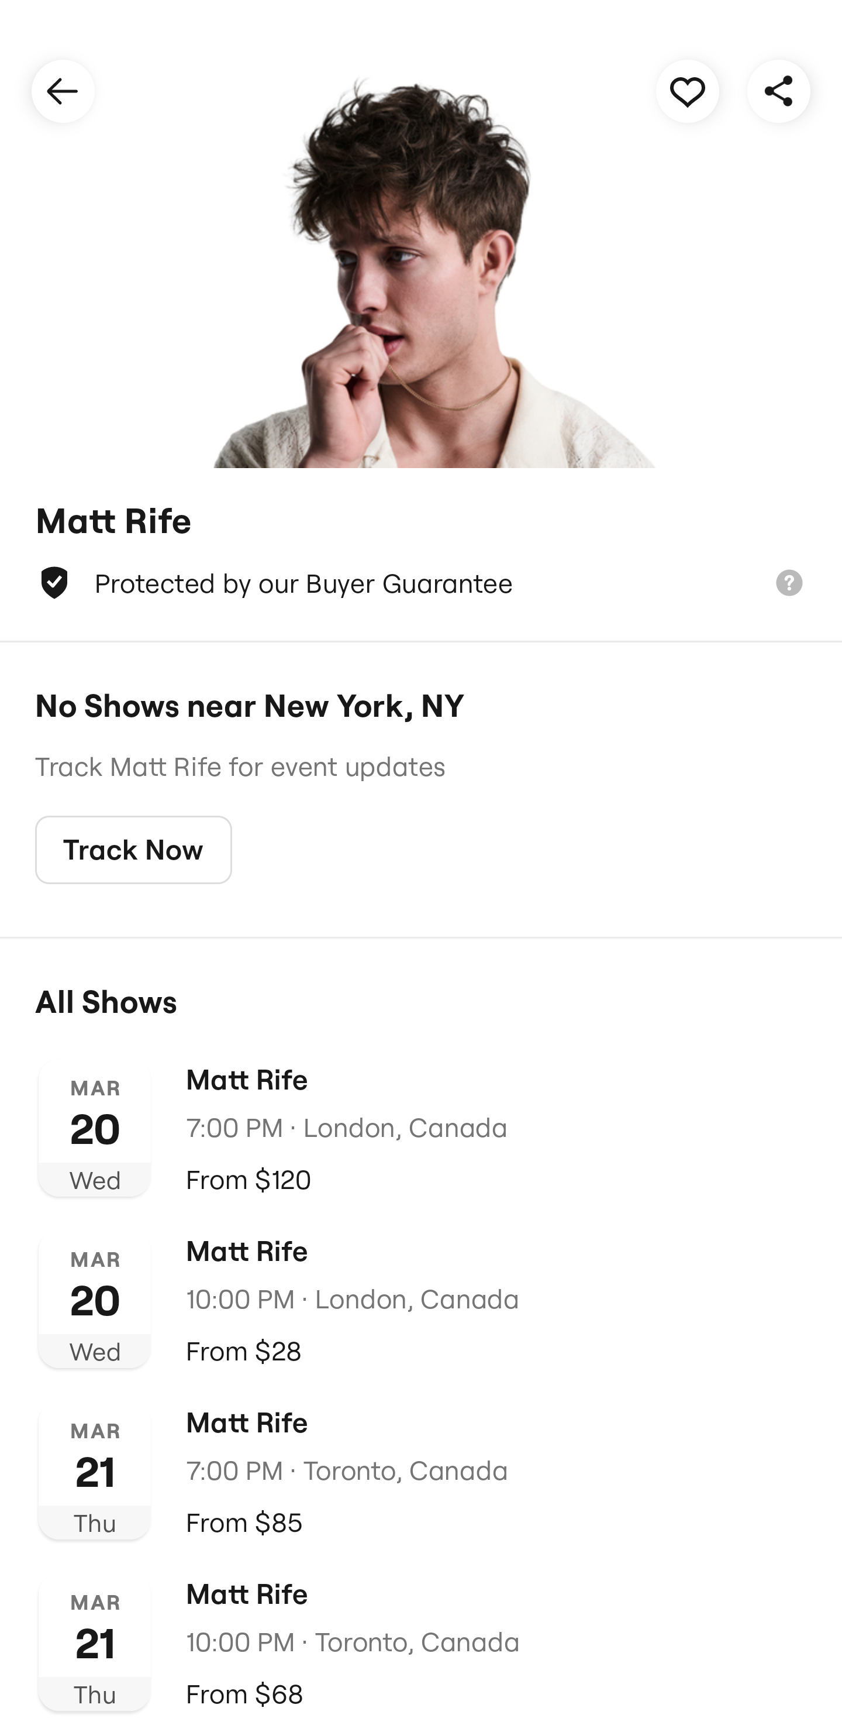 The width and height of the screenshot is (842, 1732). Describe the element at coordinates (421, 583) in the screenshot. I see `Protected by our Buyer Guarantee Learn more` at that location.